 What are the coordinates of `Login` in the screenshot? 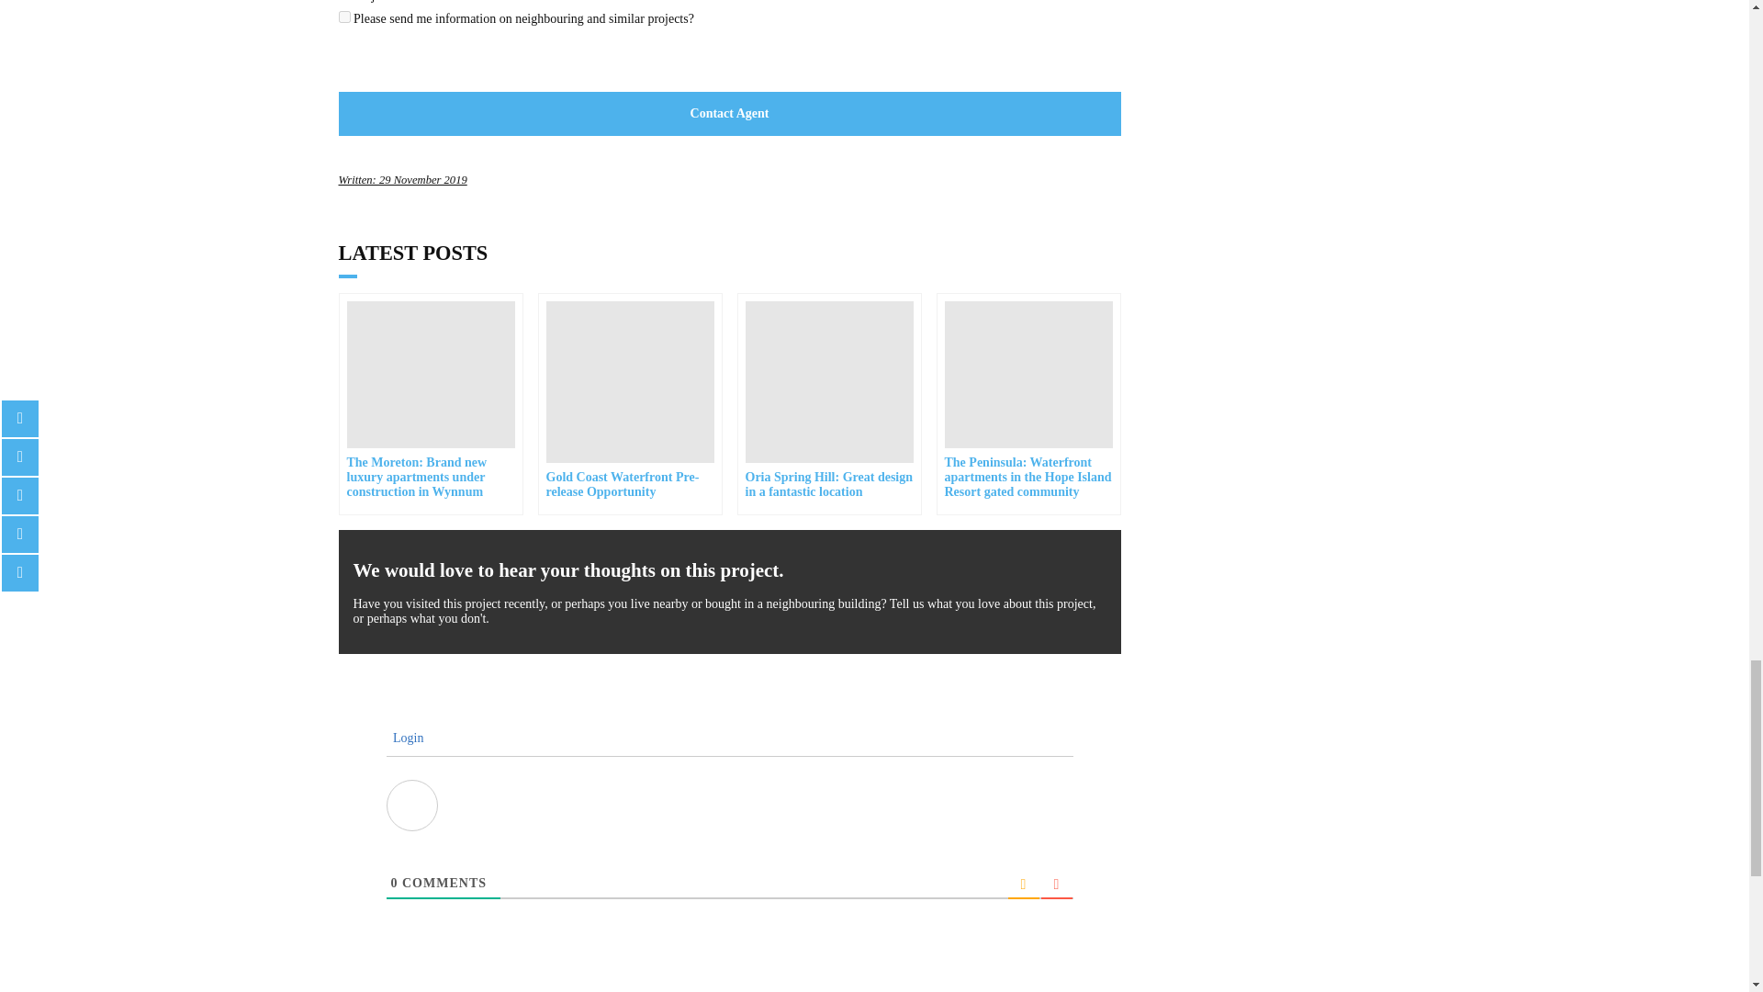 It's located at (405, 738).